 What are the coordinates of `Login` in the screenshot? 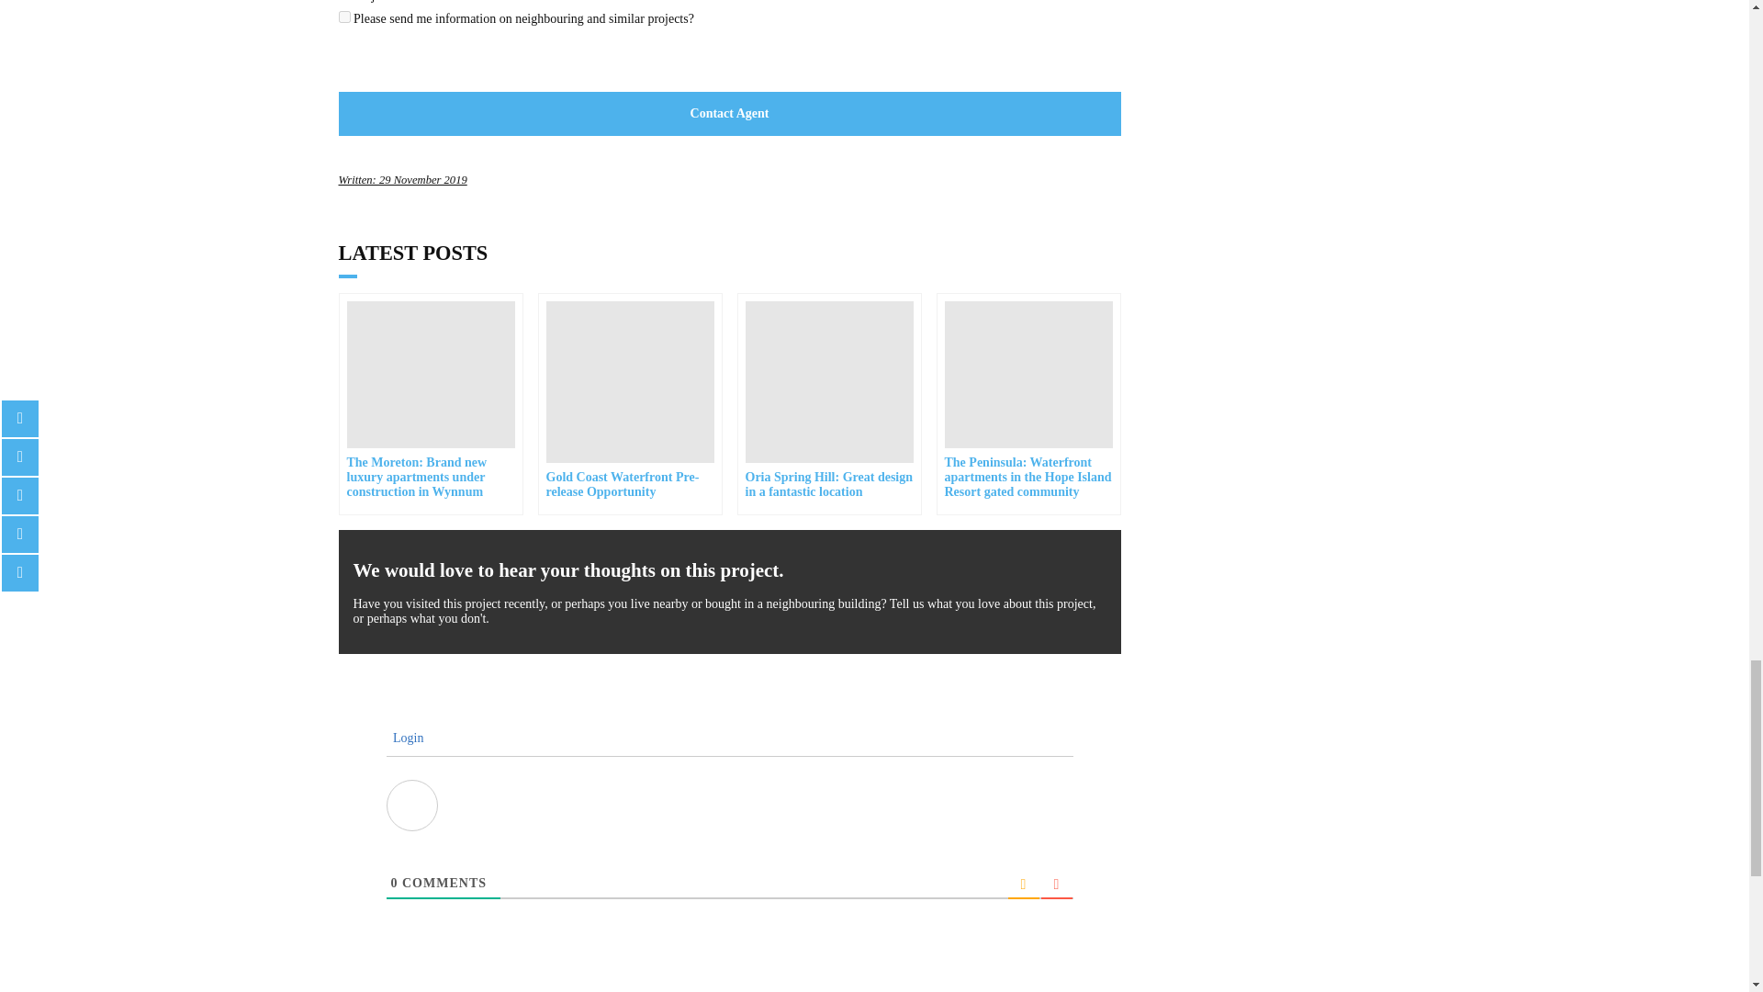 It's located at (405, 738).